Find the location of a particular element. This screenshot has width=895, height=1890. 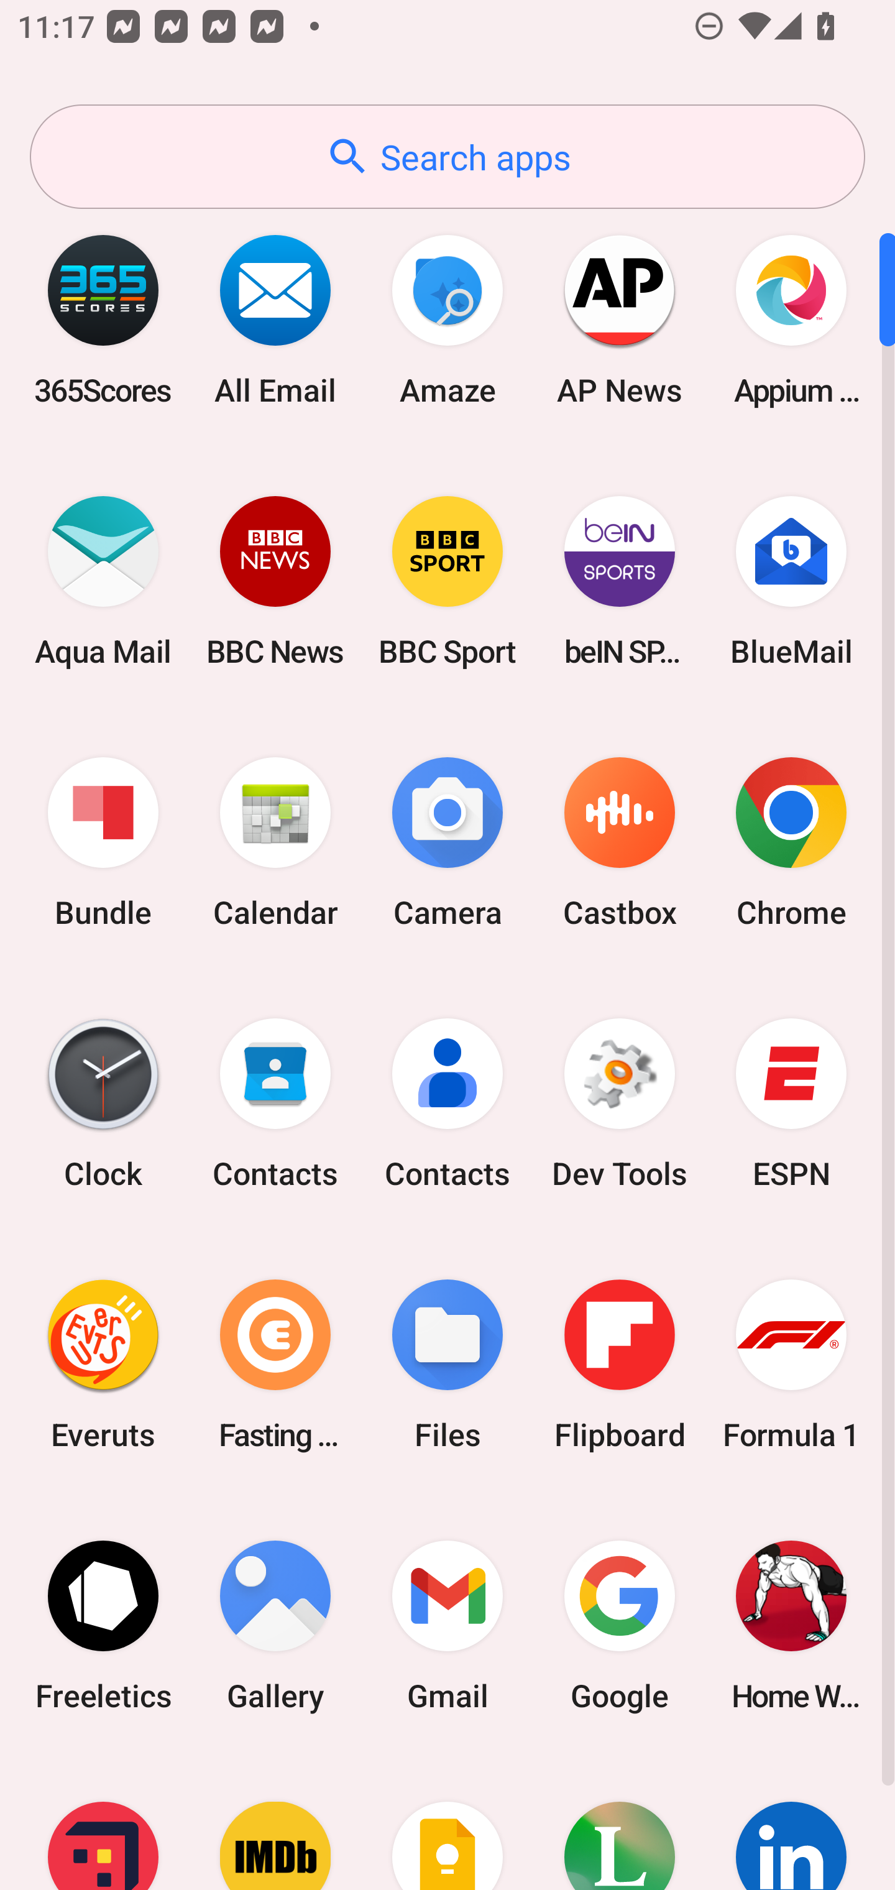

Gmail is located at coordinates (447, 1625).